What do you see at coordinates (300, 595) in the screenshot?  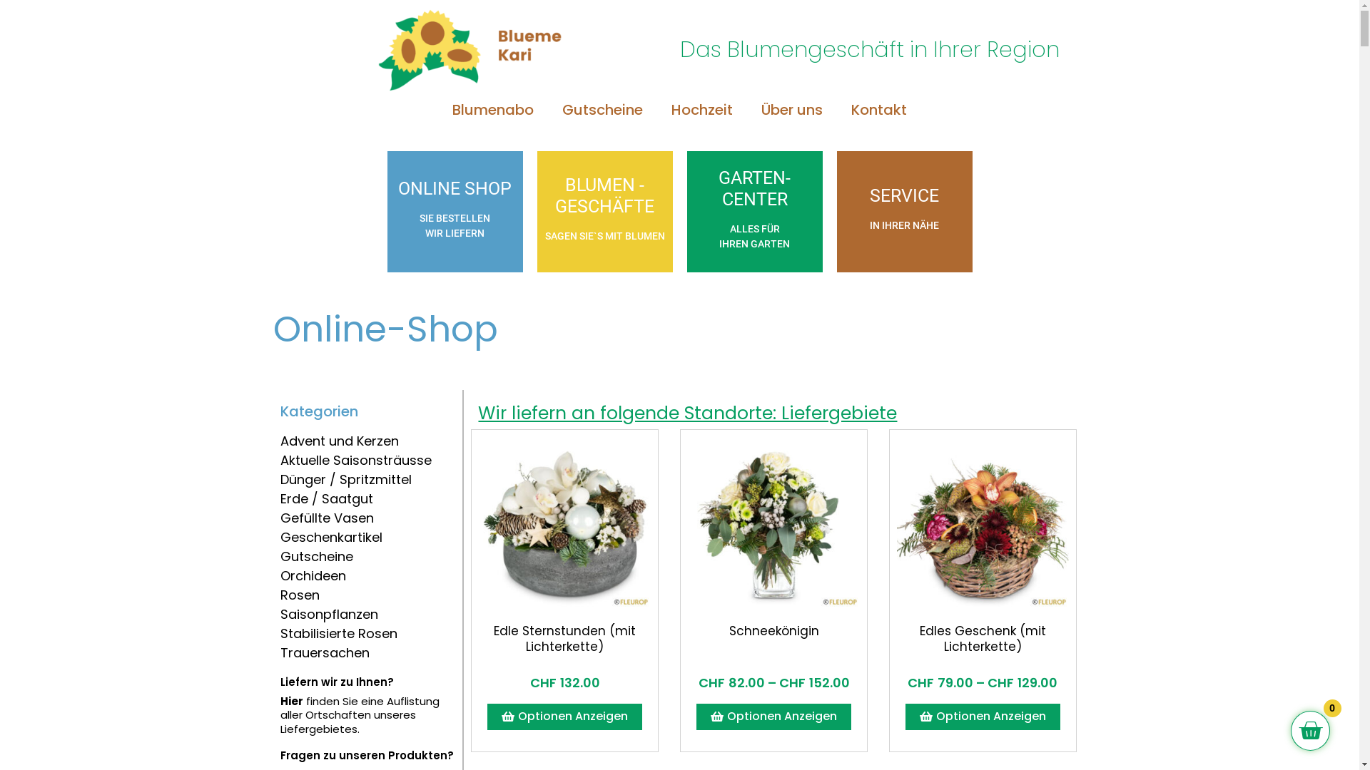 I see `Rosen` at bounding box center [300, 595].